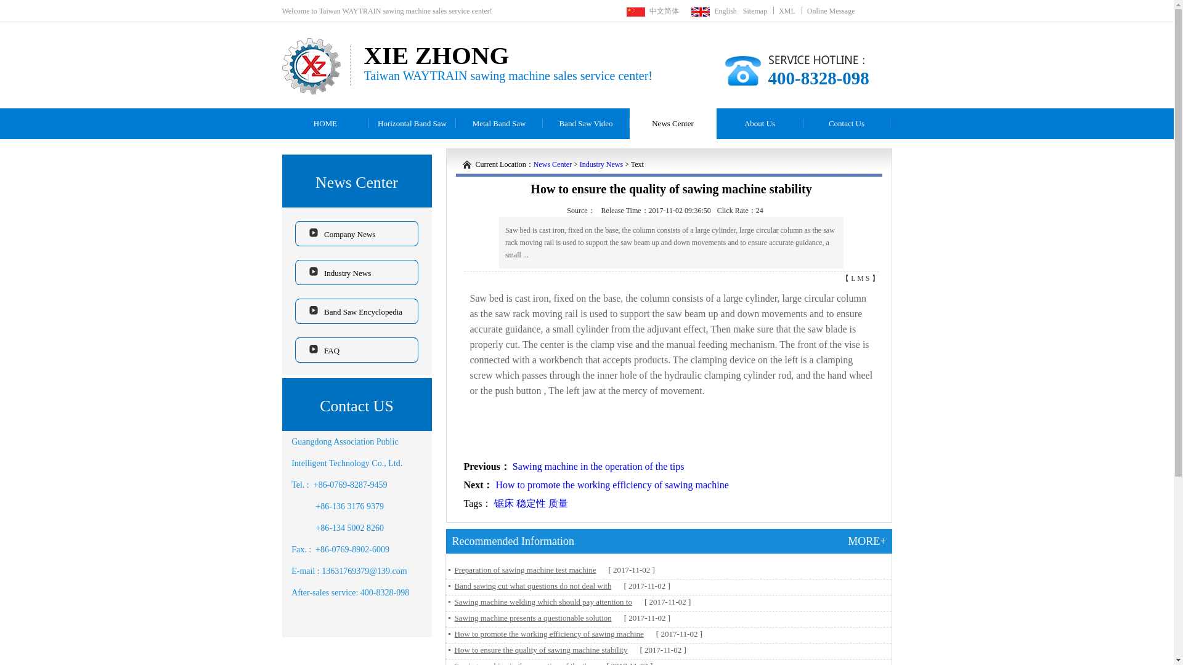 This screenshot has height=665, width=1183. Describe the element at coordinates (499, 123) in the screenshot. I see `Metal Band Saw` at that location.